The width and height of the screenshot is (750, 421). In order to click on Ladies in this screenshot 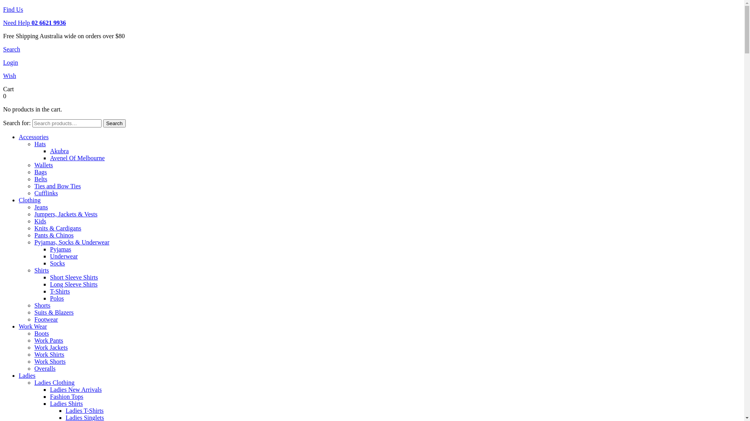, I will do `click(27, 376)`.